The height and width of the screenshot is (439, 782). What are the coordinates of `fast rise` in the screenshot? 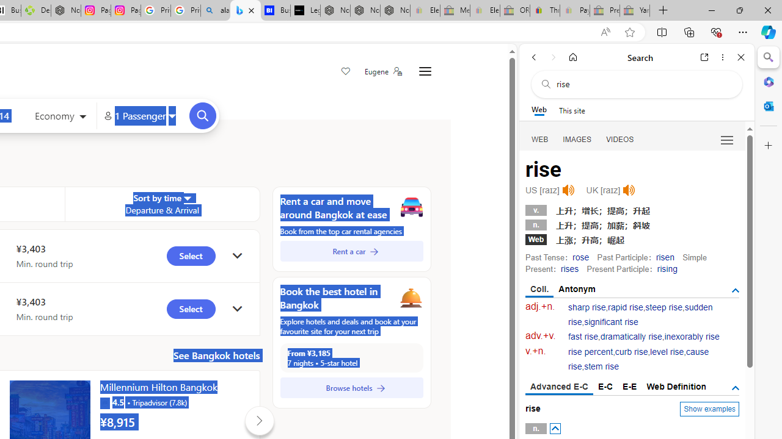 It's located at (583, 337).